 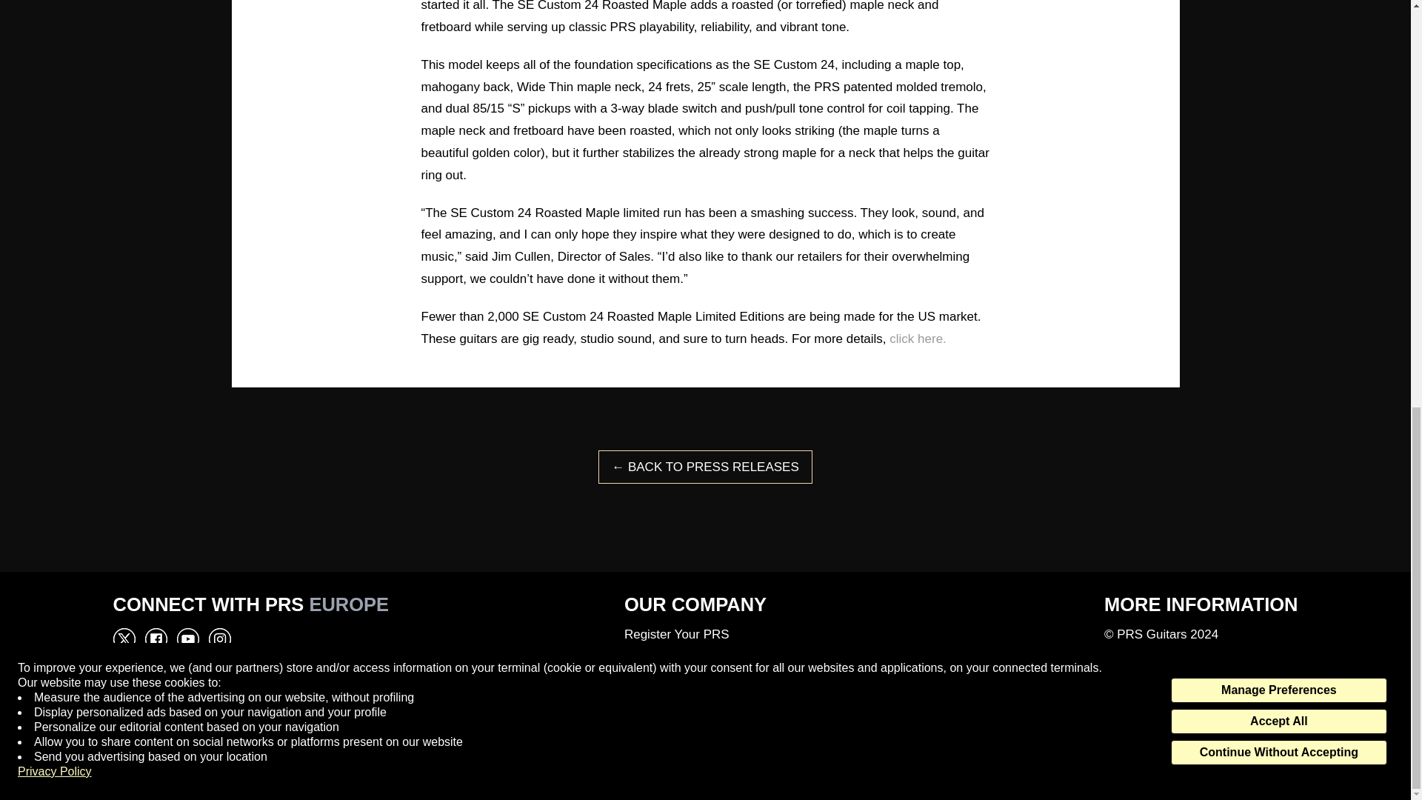 What do you see at coordinates (219, 722) in the screenshot?
I see `Instagram` at bounding box center [219, 722].